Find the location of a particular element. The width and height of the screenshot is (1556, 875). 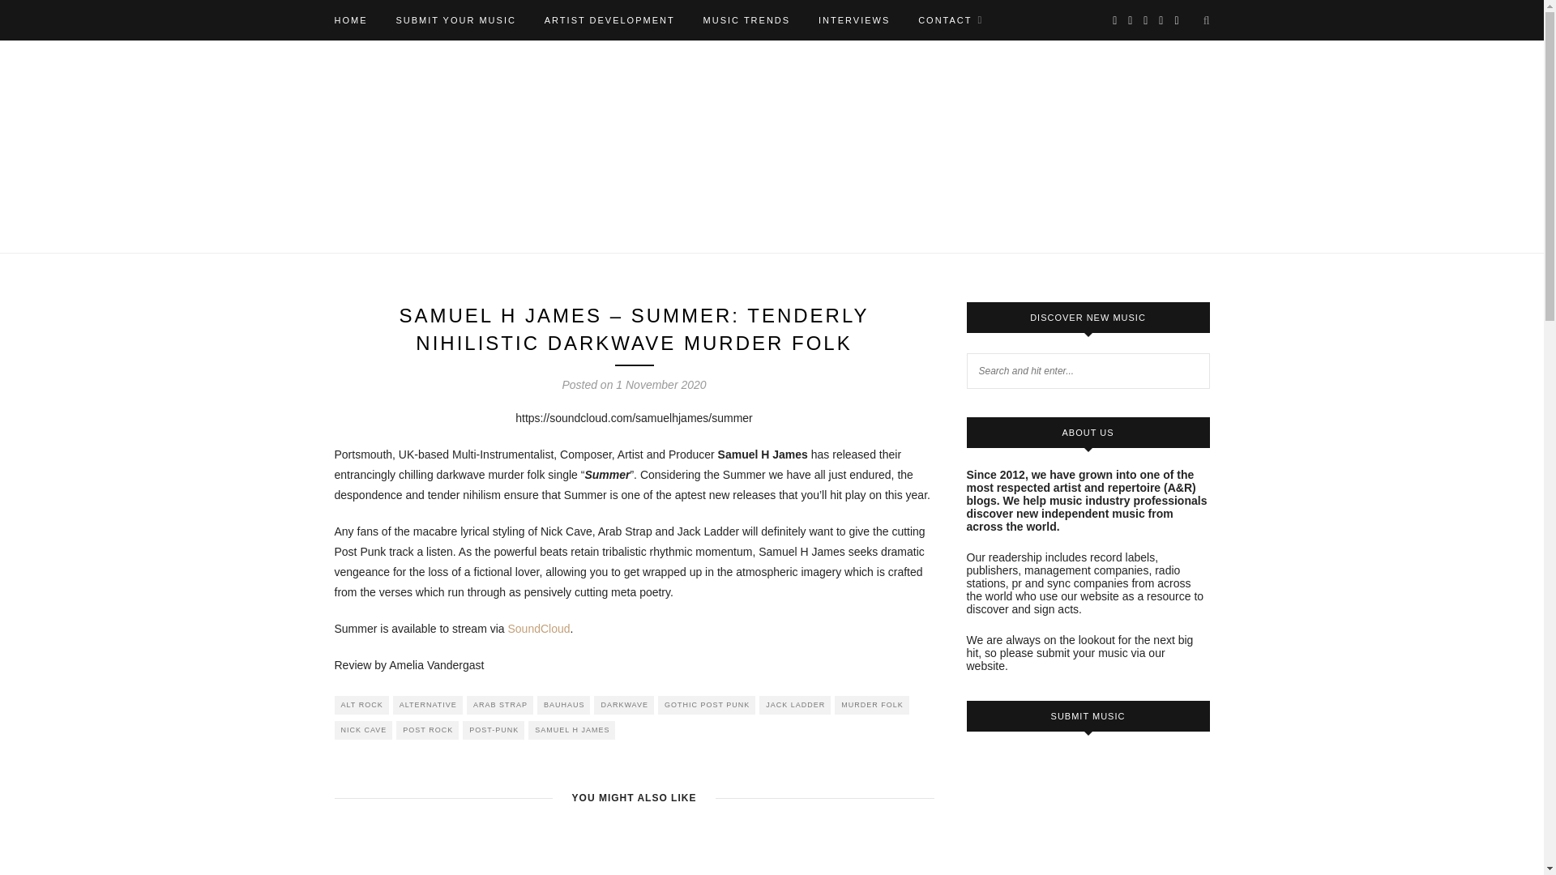

BAUHAUS is located at coordinates (564, 705).